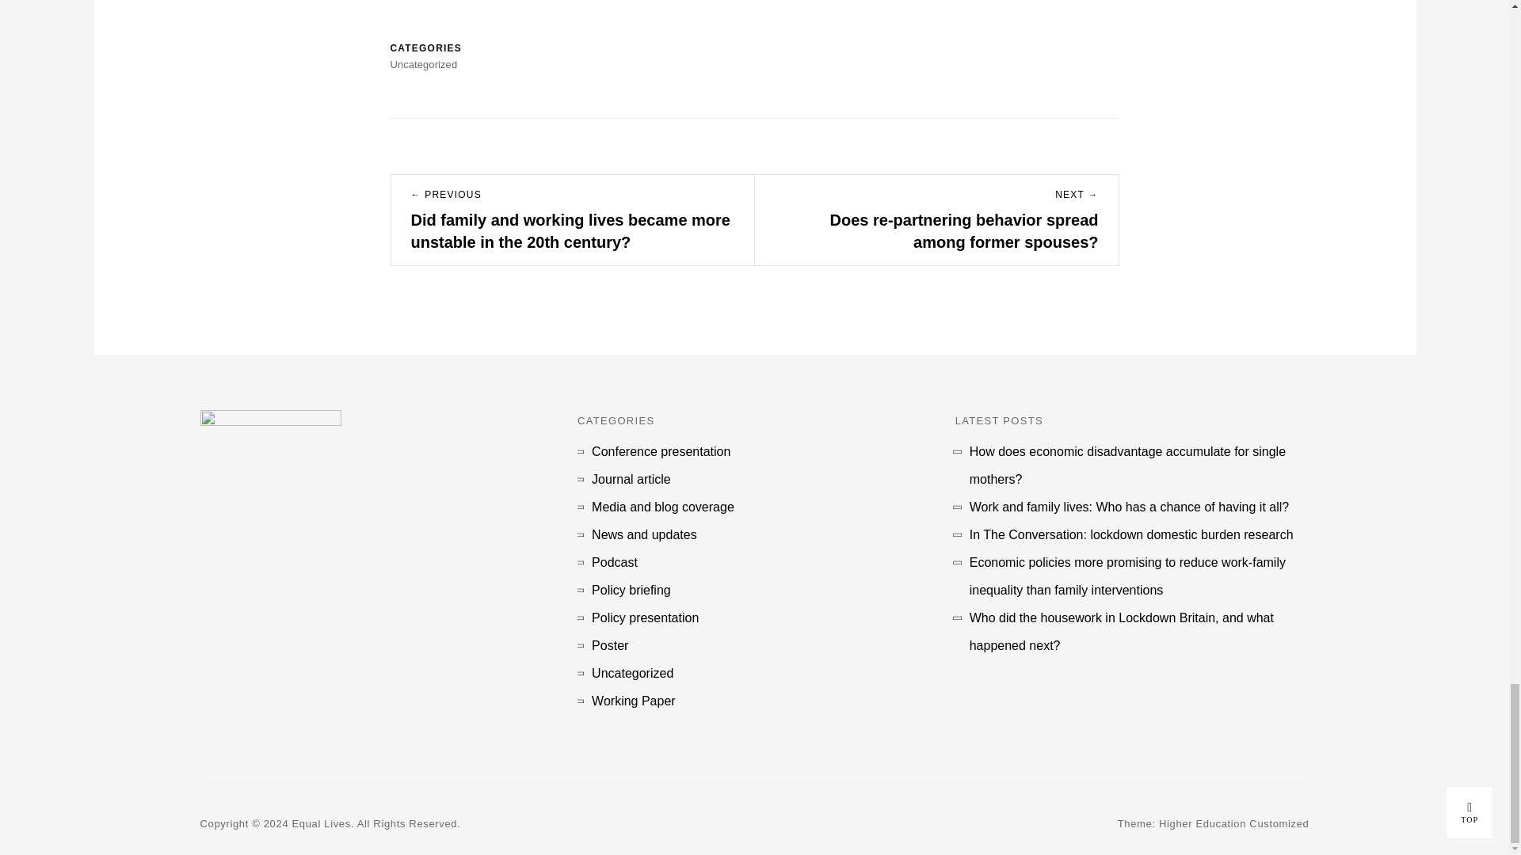  Describe the element at coordinates (631, 479) in the screenshot. I see `Journal article` at that location.